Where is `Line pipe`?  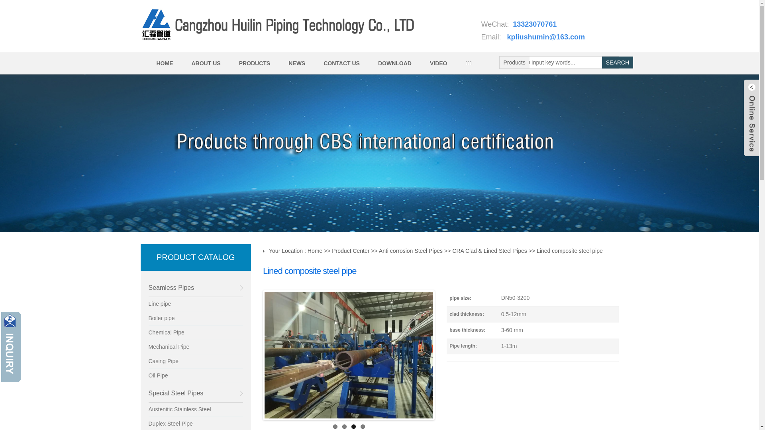 Line pipe is located at coordinates (196, 304).